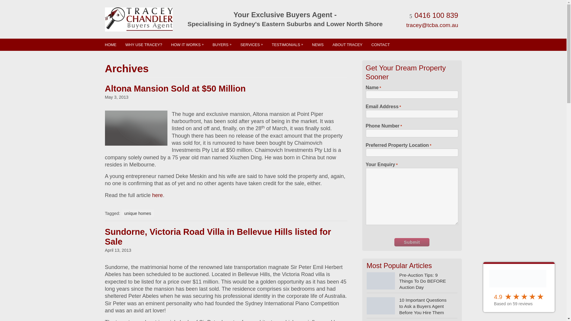  What do you see at coordinates (318, 45) in the screenshot?
I see `NEWS` at bounding box center [318, 45].